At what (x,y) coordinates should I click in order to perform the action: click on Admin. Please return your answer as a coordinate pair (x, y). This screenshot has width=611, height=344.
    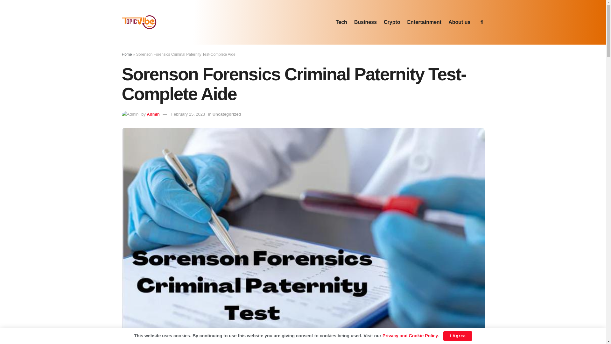
    Looking at the image, I should click on (153, 114).